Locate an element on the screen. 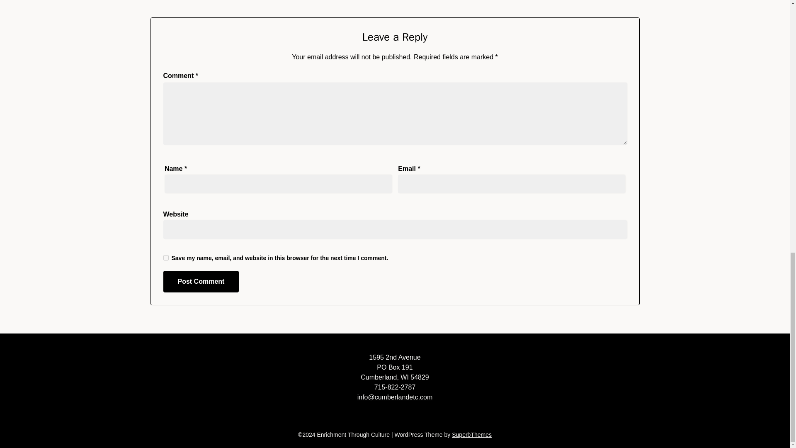 The width and height of the screenshot is (796, 448). Post Comment is located at coordinates (201, 282).